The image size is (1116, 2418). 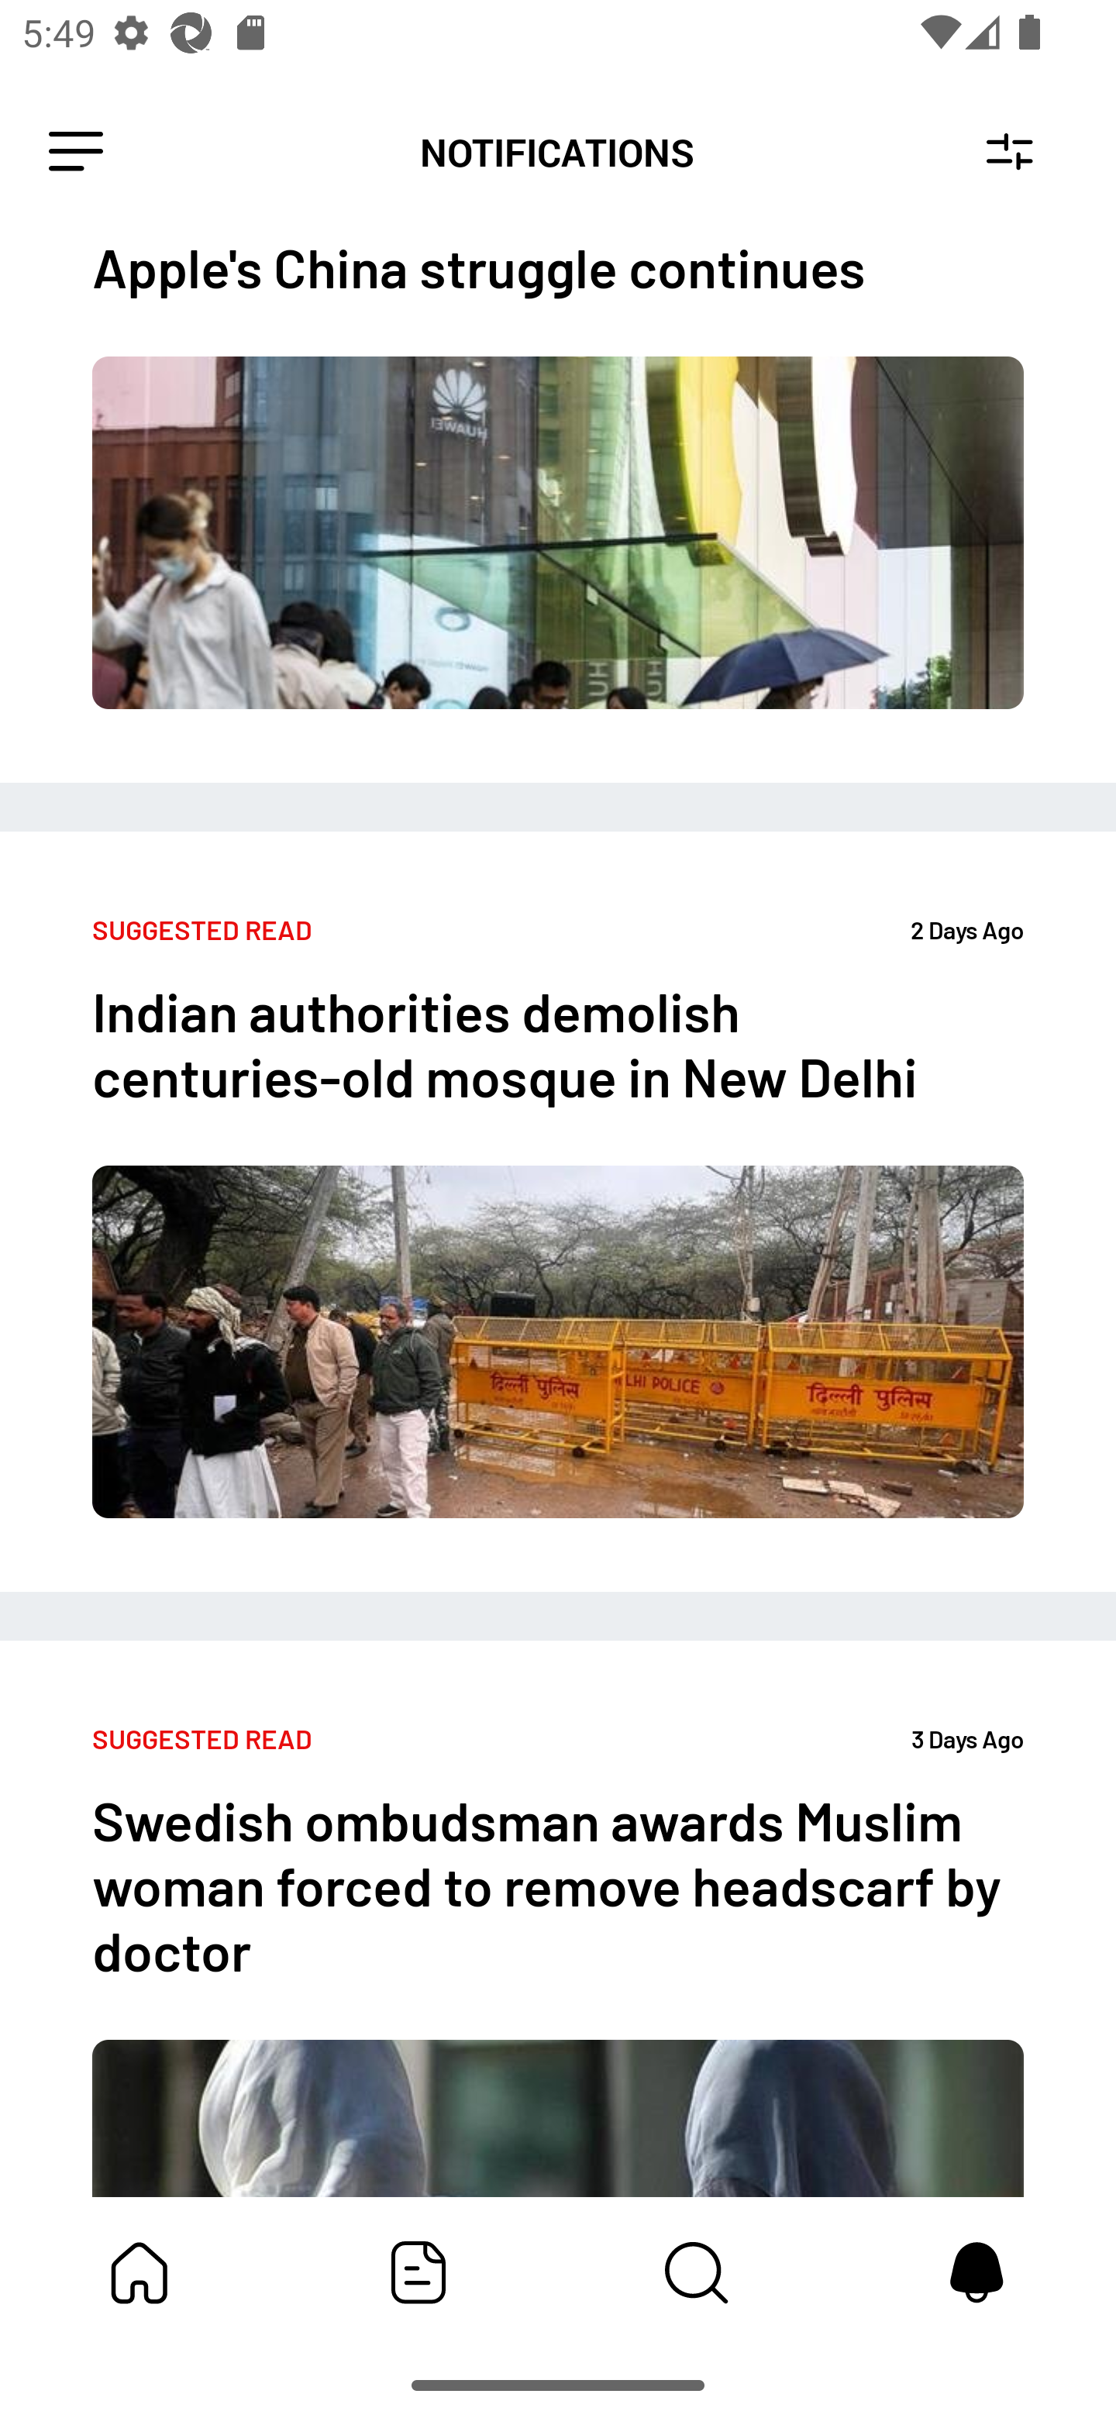 What do you see at coordinates (1009, 152) in the screenshot?
I see `Notification Settings` at bounding box center [1009, 152].